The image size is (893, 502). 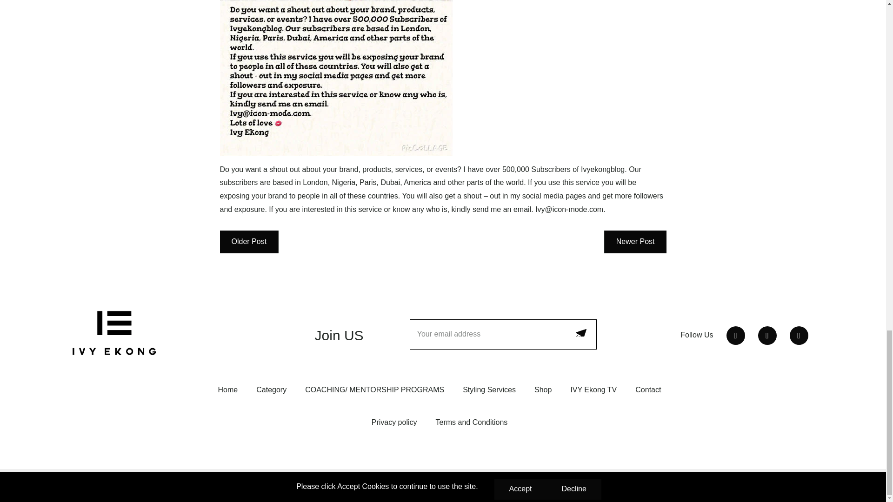 What do you see at coordinates (747, 485) in the screenshot?
I see `PayPal` at bounding box center [747, 485].